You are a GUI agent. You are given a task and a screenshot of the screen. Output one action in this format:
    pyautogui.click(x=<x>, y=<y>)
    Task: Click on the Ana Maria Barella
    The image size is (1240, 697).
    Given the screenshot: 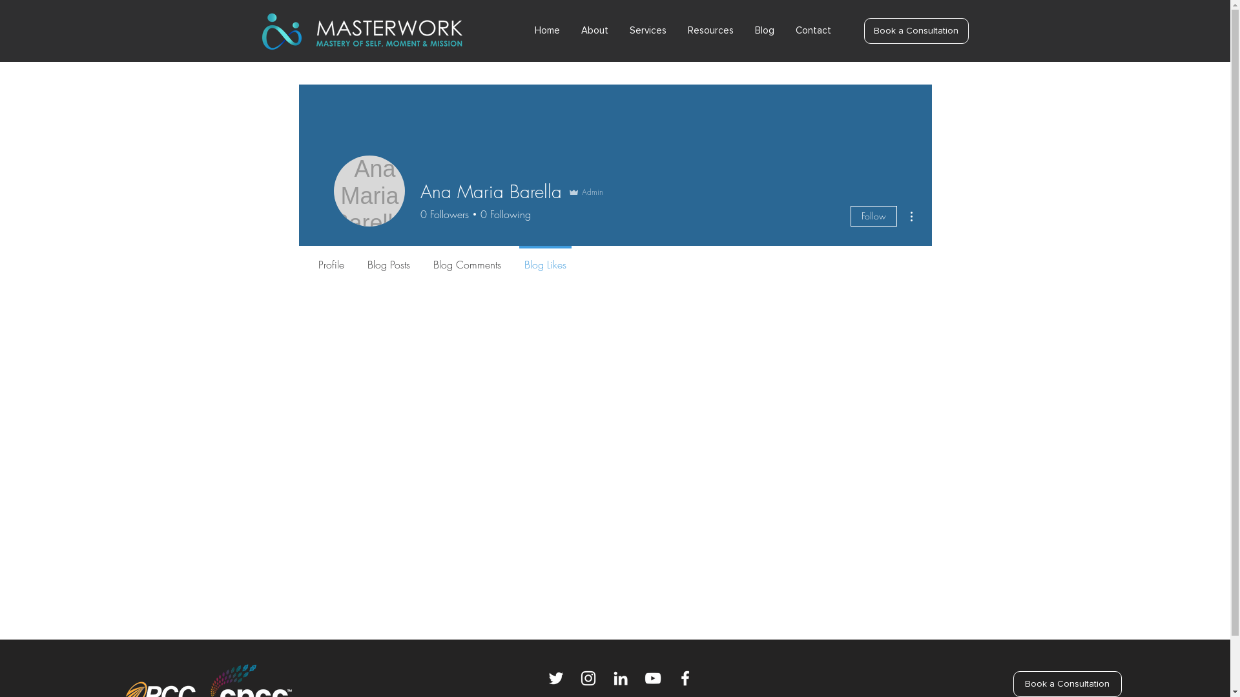 What is the action you would take?
    pyautogui.click(x=369, y=191)
    